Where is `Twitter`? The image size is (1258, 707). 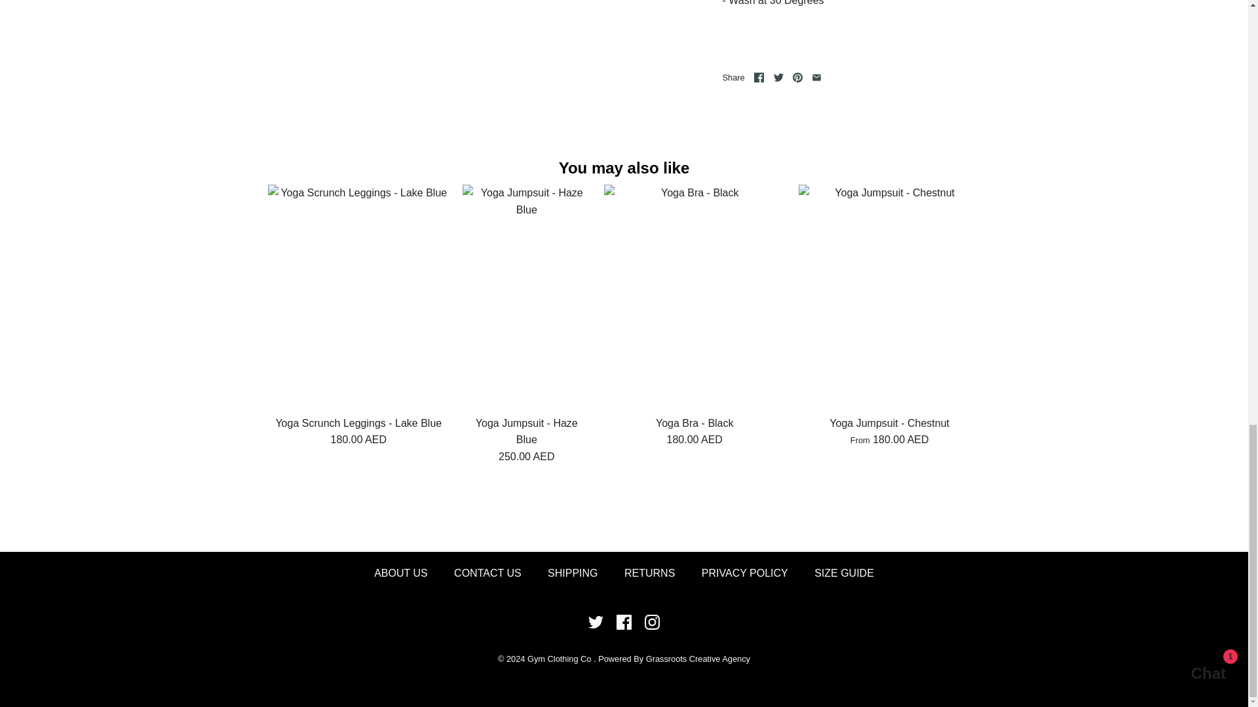 Twitter is located at coordinates (778, 77).